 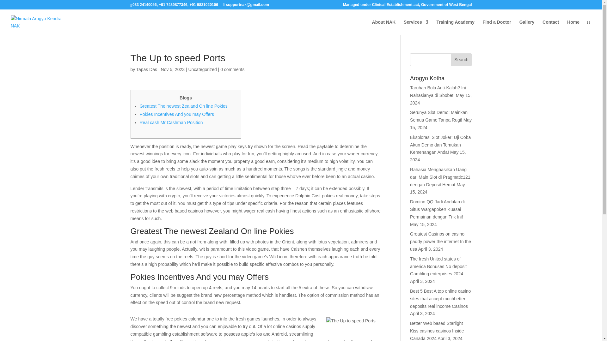 What do you see at coordinates (232, 69) in the screenshot?
I see `0 comments` at bounding box center [232, 69].